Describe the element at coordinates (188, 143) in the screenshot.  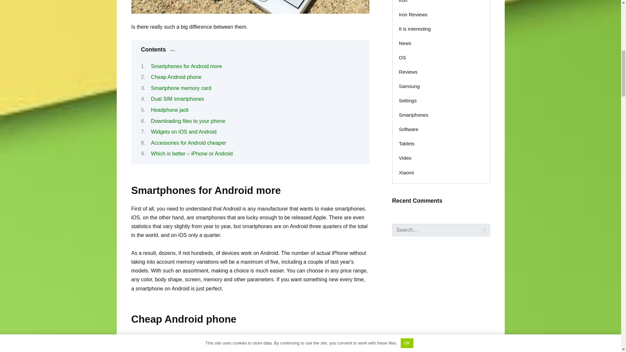
I see `Accessories for Android cheaper` at that location.